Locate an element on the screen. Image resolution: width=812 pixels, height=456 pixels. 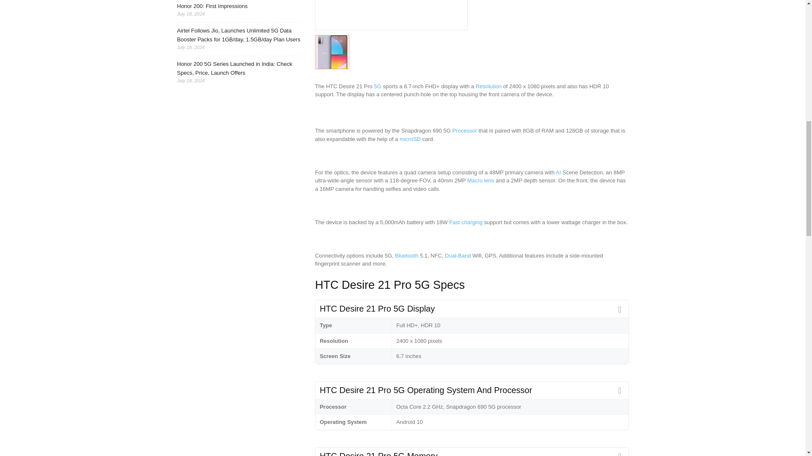
Macro lens is located at coordinates (481, 181).